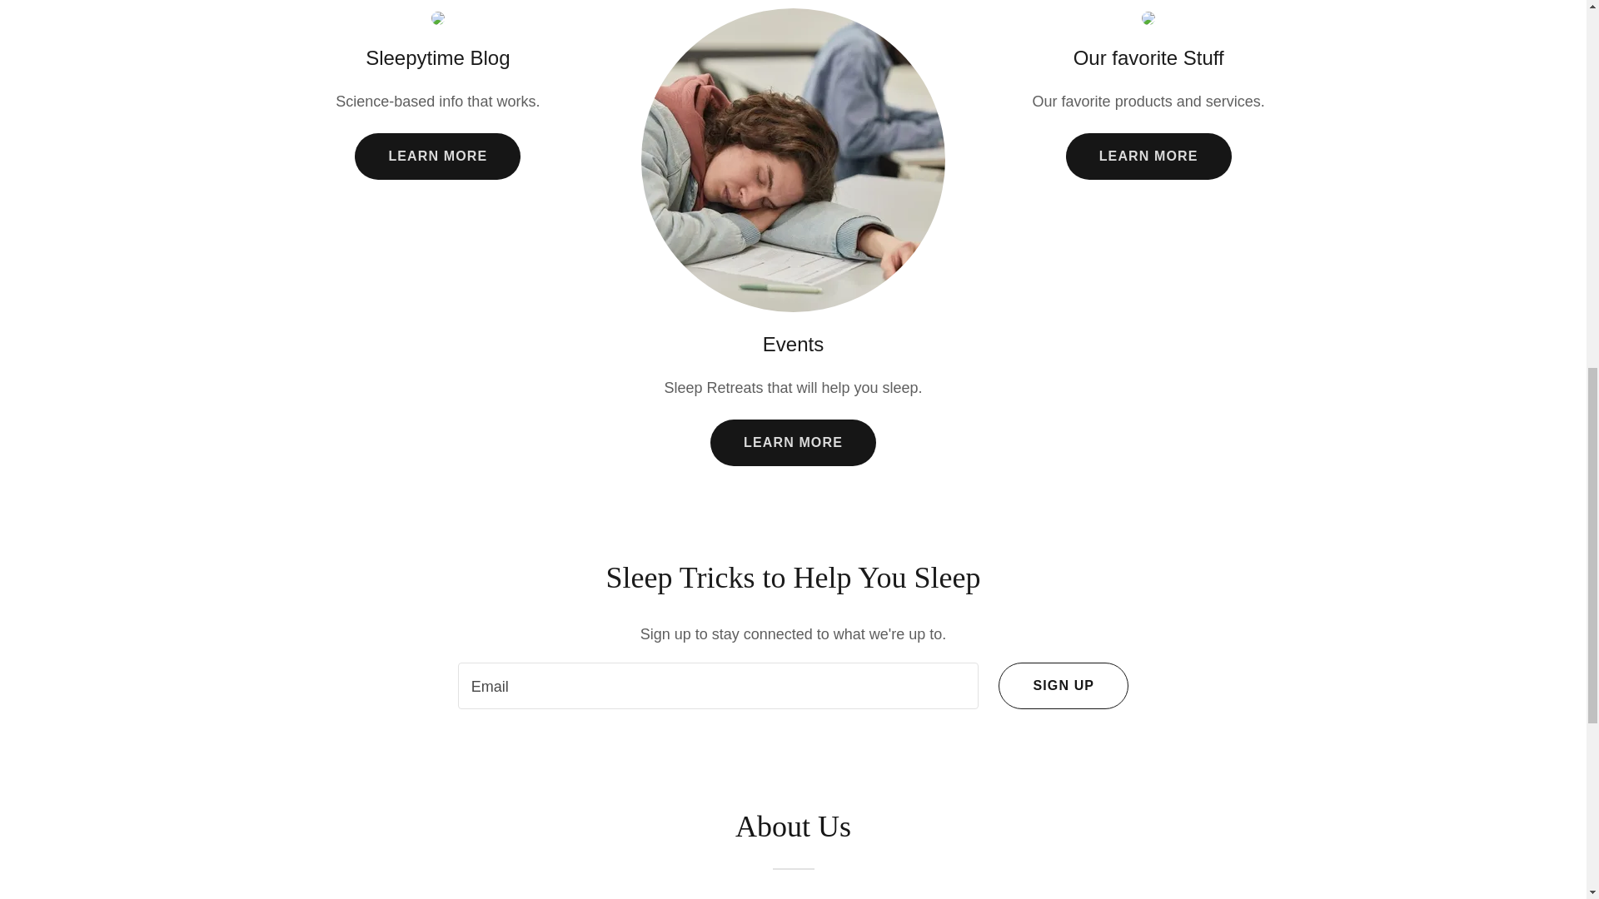 The image size is (1599, 899). Describe the element at coordinates (793, 443) in the screenshot. I see `LEARN MORE` at that location.